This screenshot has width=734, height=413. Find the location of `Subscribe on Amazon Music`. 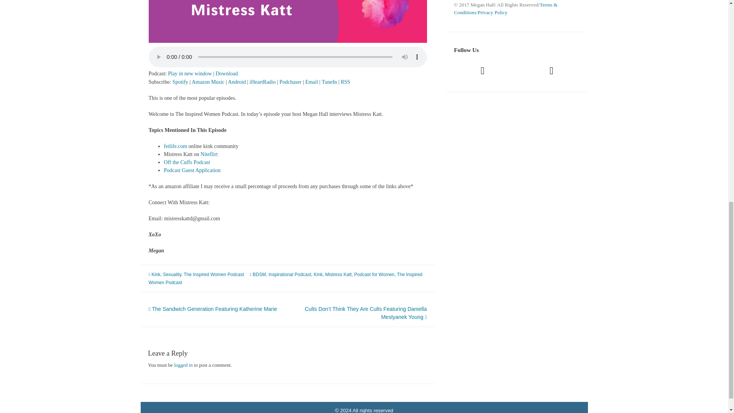

Subscribe on Amazon Music is located at coordinates (208, 82).